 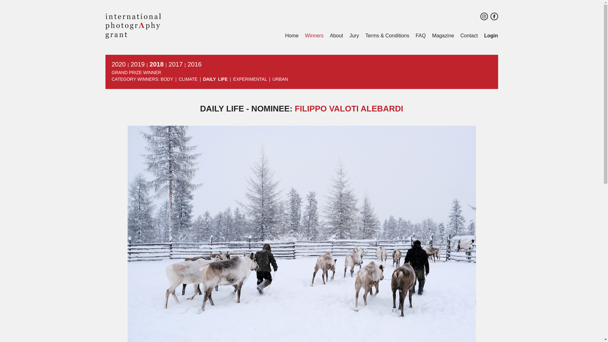 I want to click on 2020, so click(x=118, y=64).